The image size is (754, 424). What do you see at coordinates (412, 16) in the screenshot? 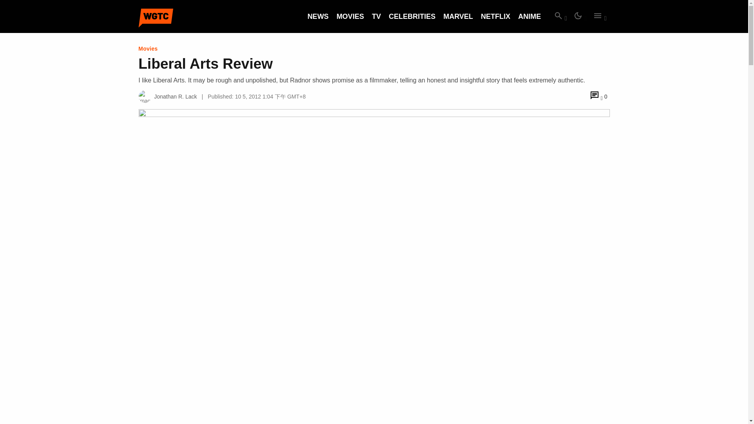
I see `CELEBRITIES` at bounding box center [412, 16].